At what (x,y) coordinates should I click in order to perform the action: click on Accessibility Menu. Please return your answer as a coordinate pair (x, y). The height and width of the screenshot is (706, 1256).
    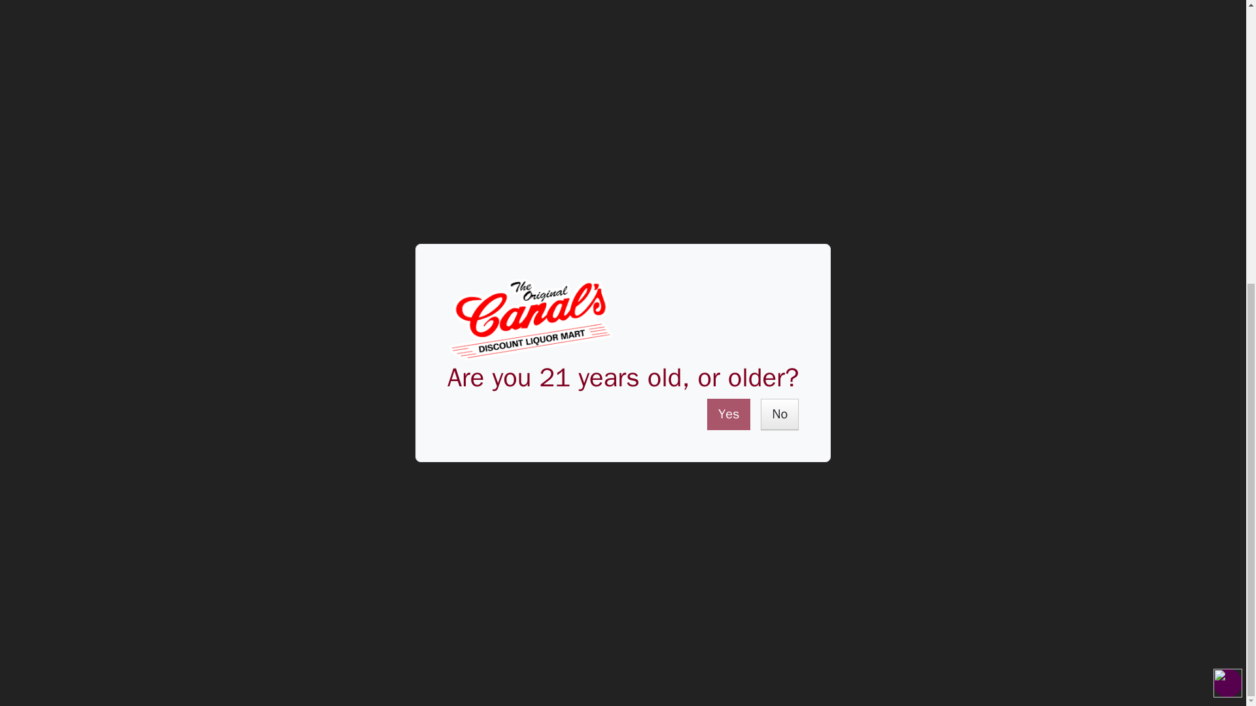
    Looking at the image, I should click on (1227, 213).